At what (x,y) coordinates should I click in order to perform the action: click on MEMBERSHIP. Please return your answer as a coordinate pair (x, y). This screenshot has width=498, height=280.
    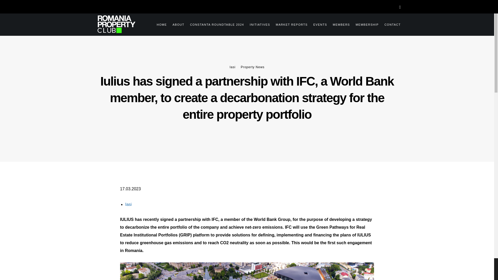
    Looking at the image, I should click on (364, 24).